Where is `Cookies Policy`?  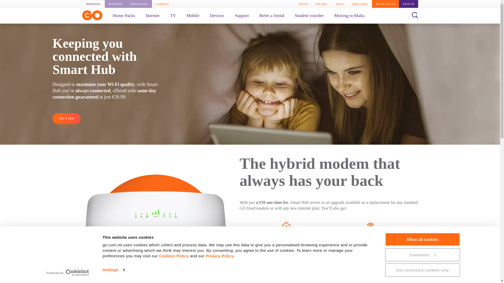 Cookies Policy is located at coordinates (174, 256).